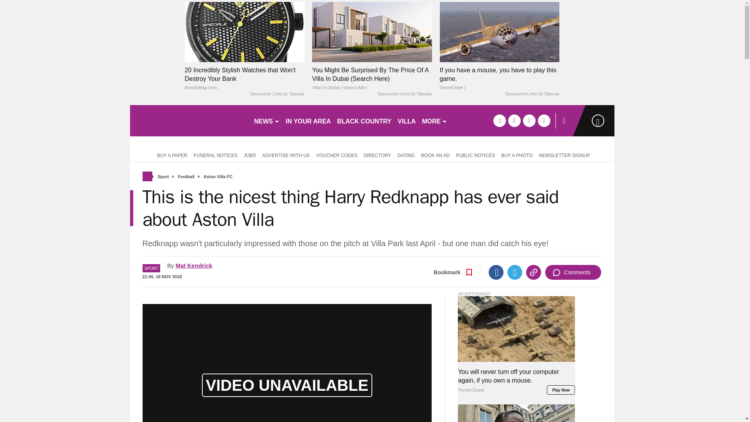 The height and width of the screenshot is (422, 750). What do you see at coordinates (245, 79) in the screenshot?
I see `20 Incredibly Stylish Watches that Won't Destroy Your Bank` at bounding box center [245, 79].